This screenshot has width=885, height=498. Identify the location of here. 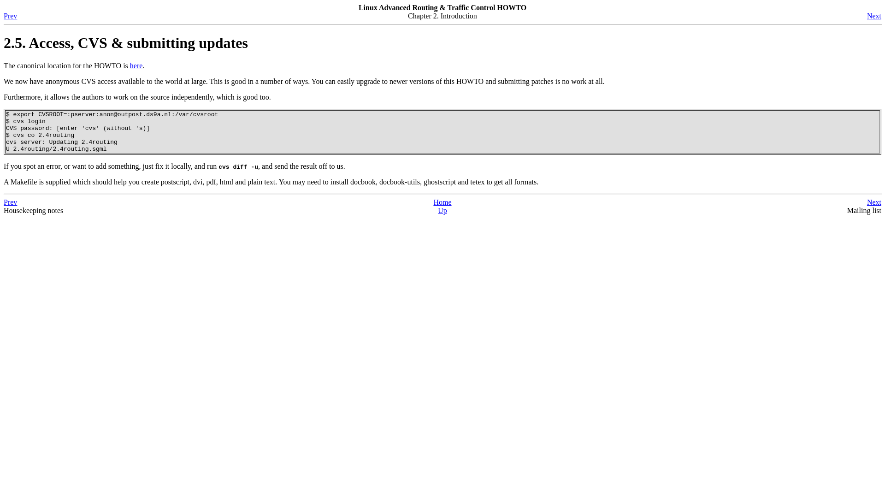
(136, 65).